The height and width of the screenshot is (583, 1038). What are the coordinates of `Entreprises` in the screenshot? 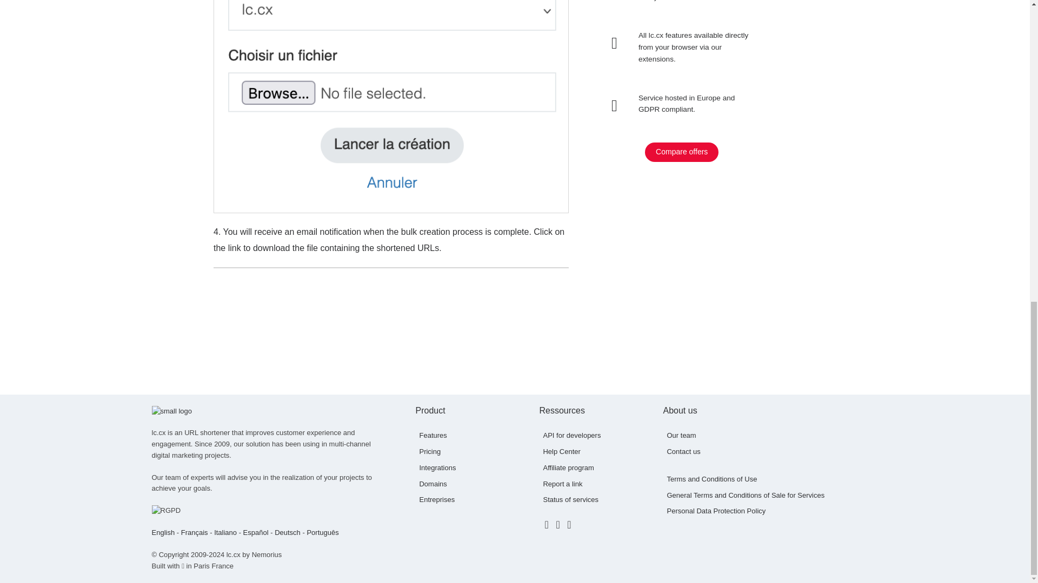 It's located at (437, 500).